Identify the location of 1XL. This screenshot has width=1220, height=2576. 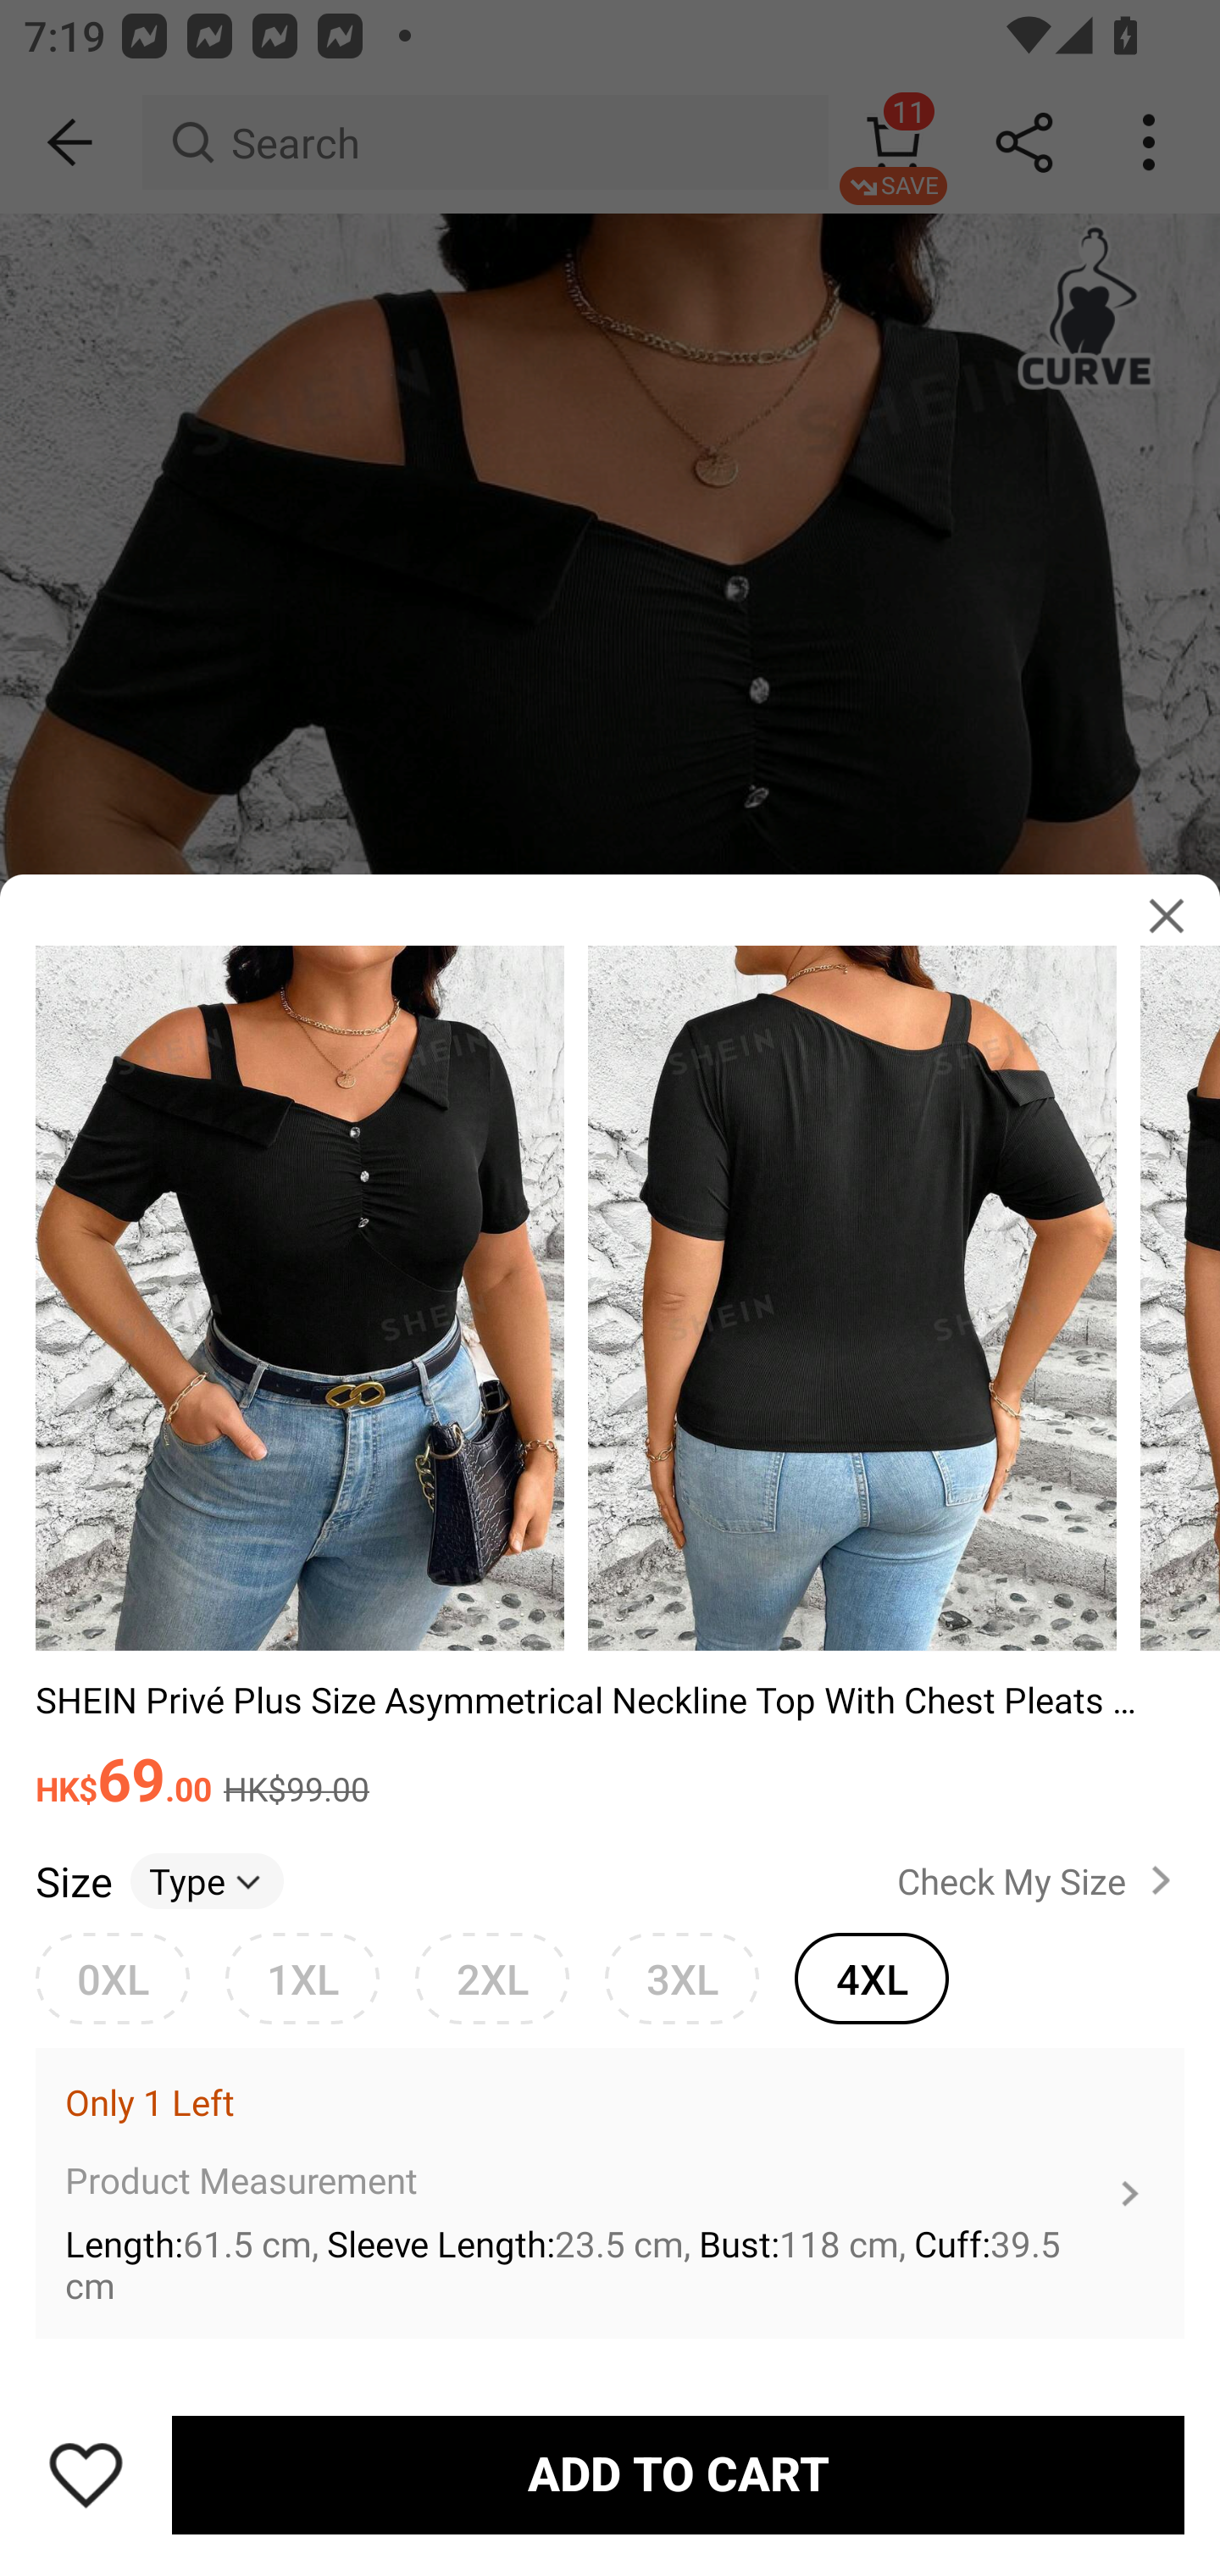
(302, 1978).